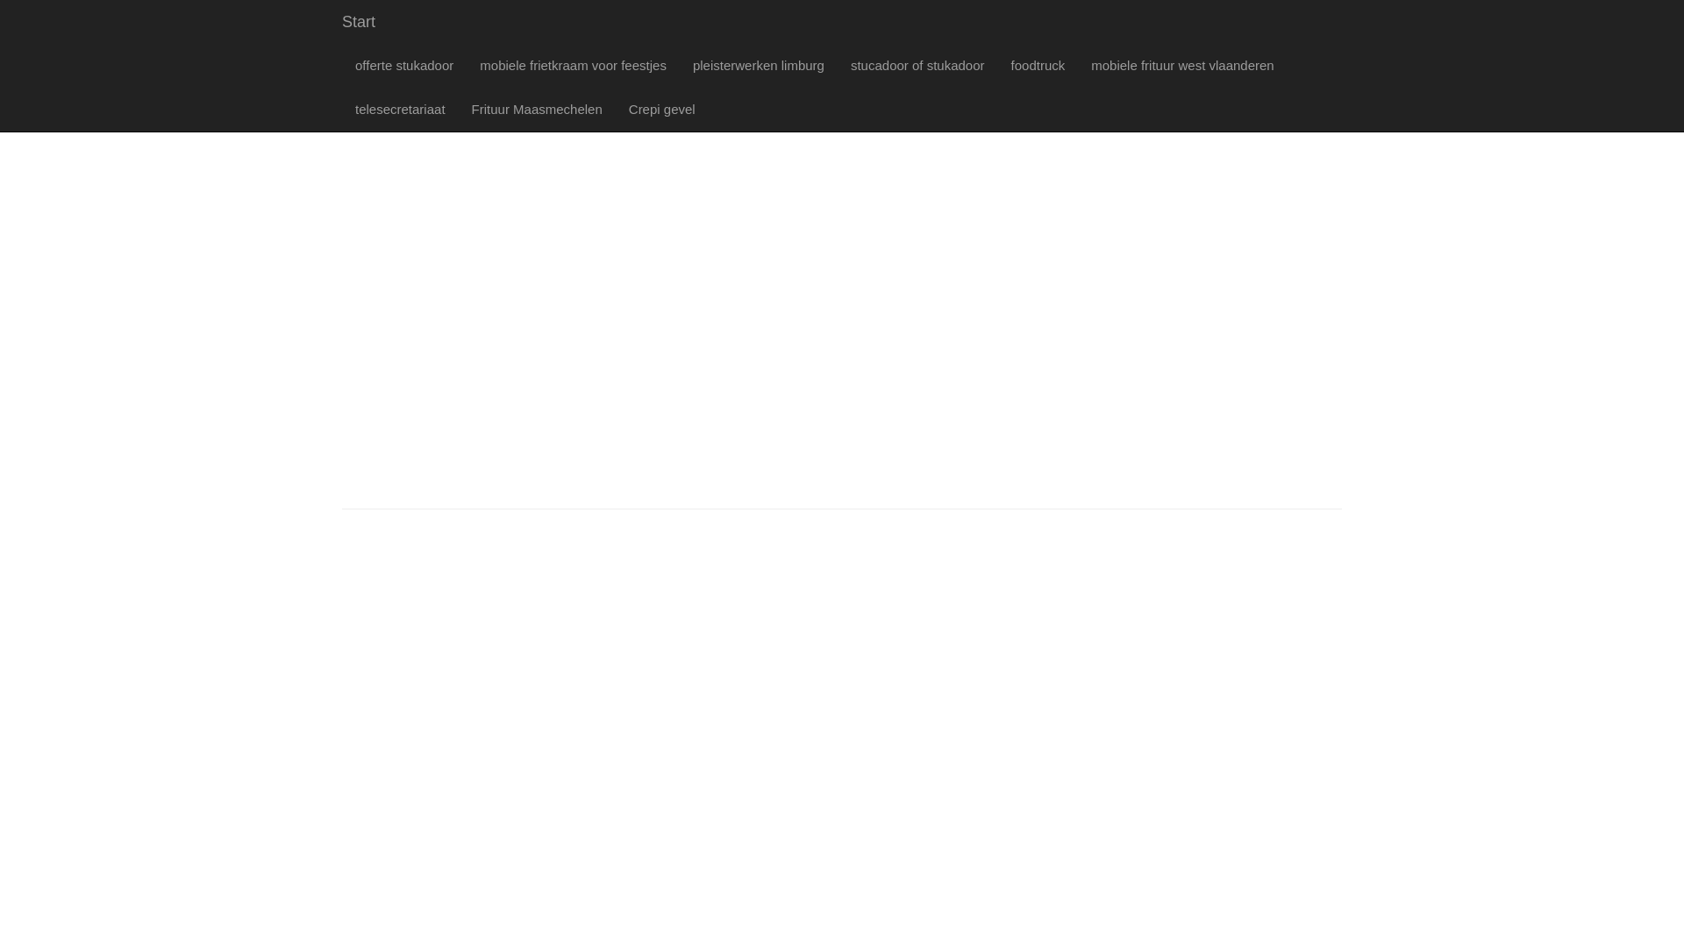 The image size is (1684, 947). What do you see at coordinates (662, 110) in the screenshot?
I see `Crepi gevel` at bounding box center [662, 110].